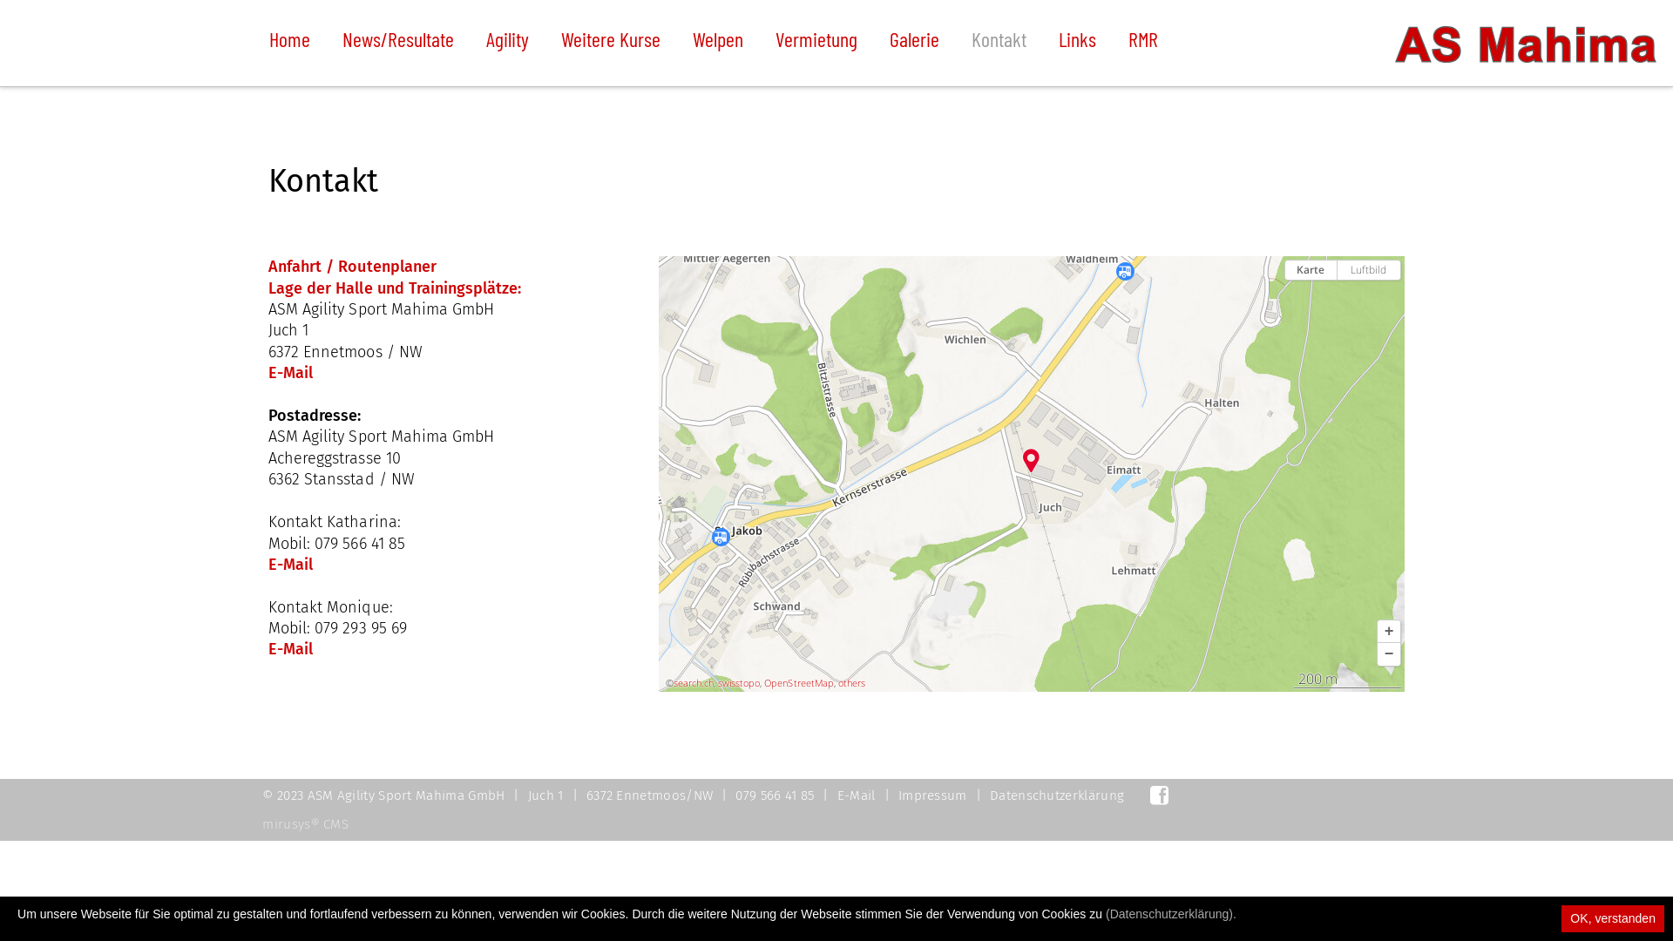 Image resolution: width=1673 pixels, height=941 pixels. I want to click on Home, so click(289, 44).